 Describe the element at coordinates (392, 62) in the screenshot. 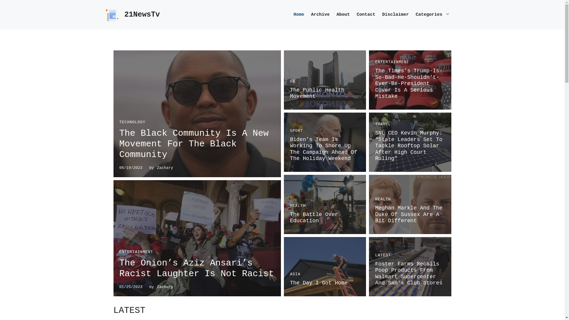

I see `ENTERTAINMENT` at that location.